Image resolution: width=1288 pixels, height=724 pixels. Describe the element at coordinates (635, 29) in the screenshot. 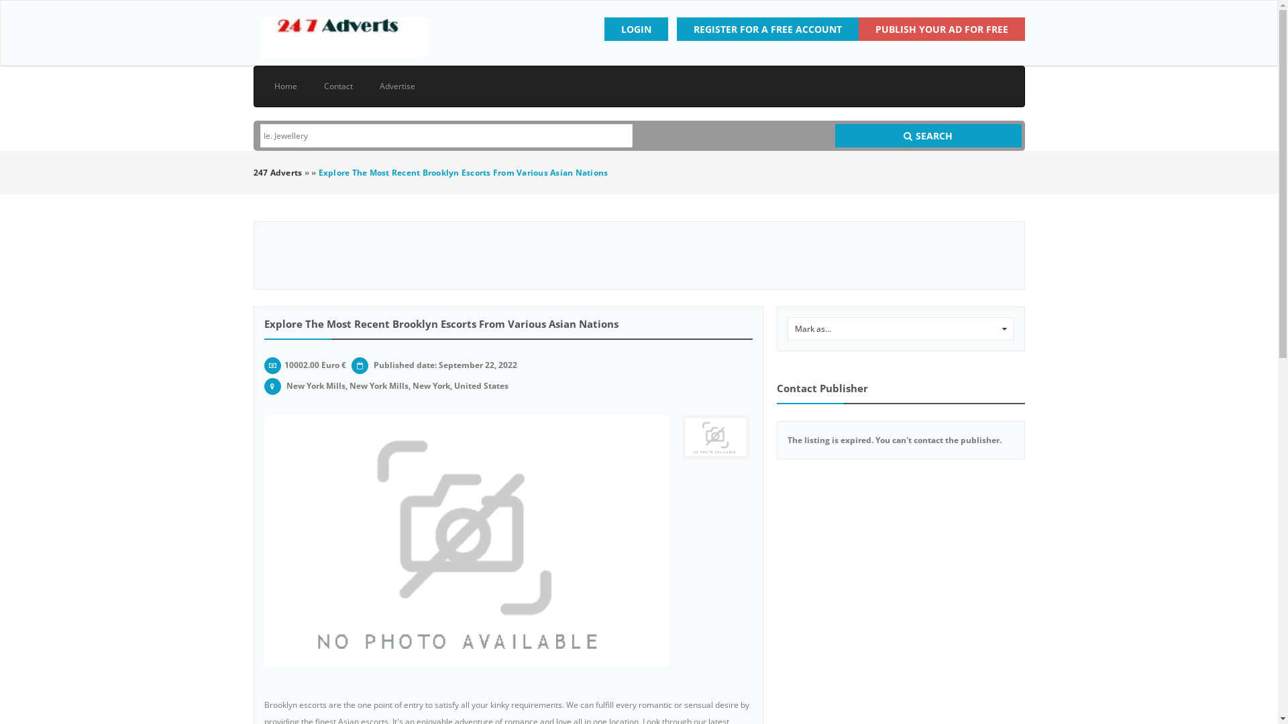

I see `LOGIN` at that location.